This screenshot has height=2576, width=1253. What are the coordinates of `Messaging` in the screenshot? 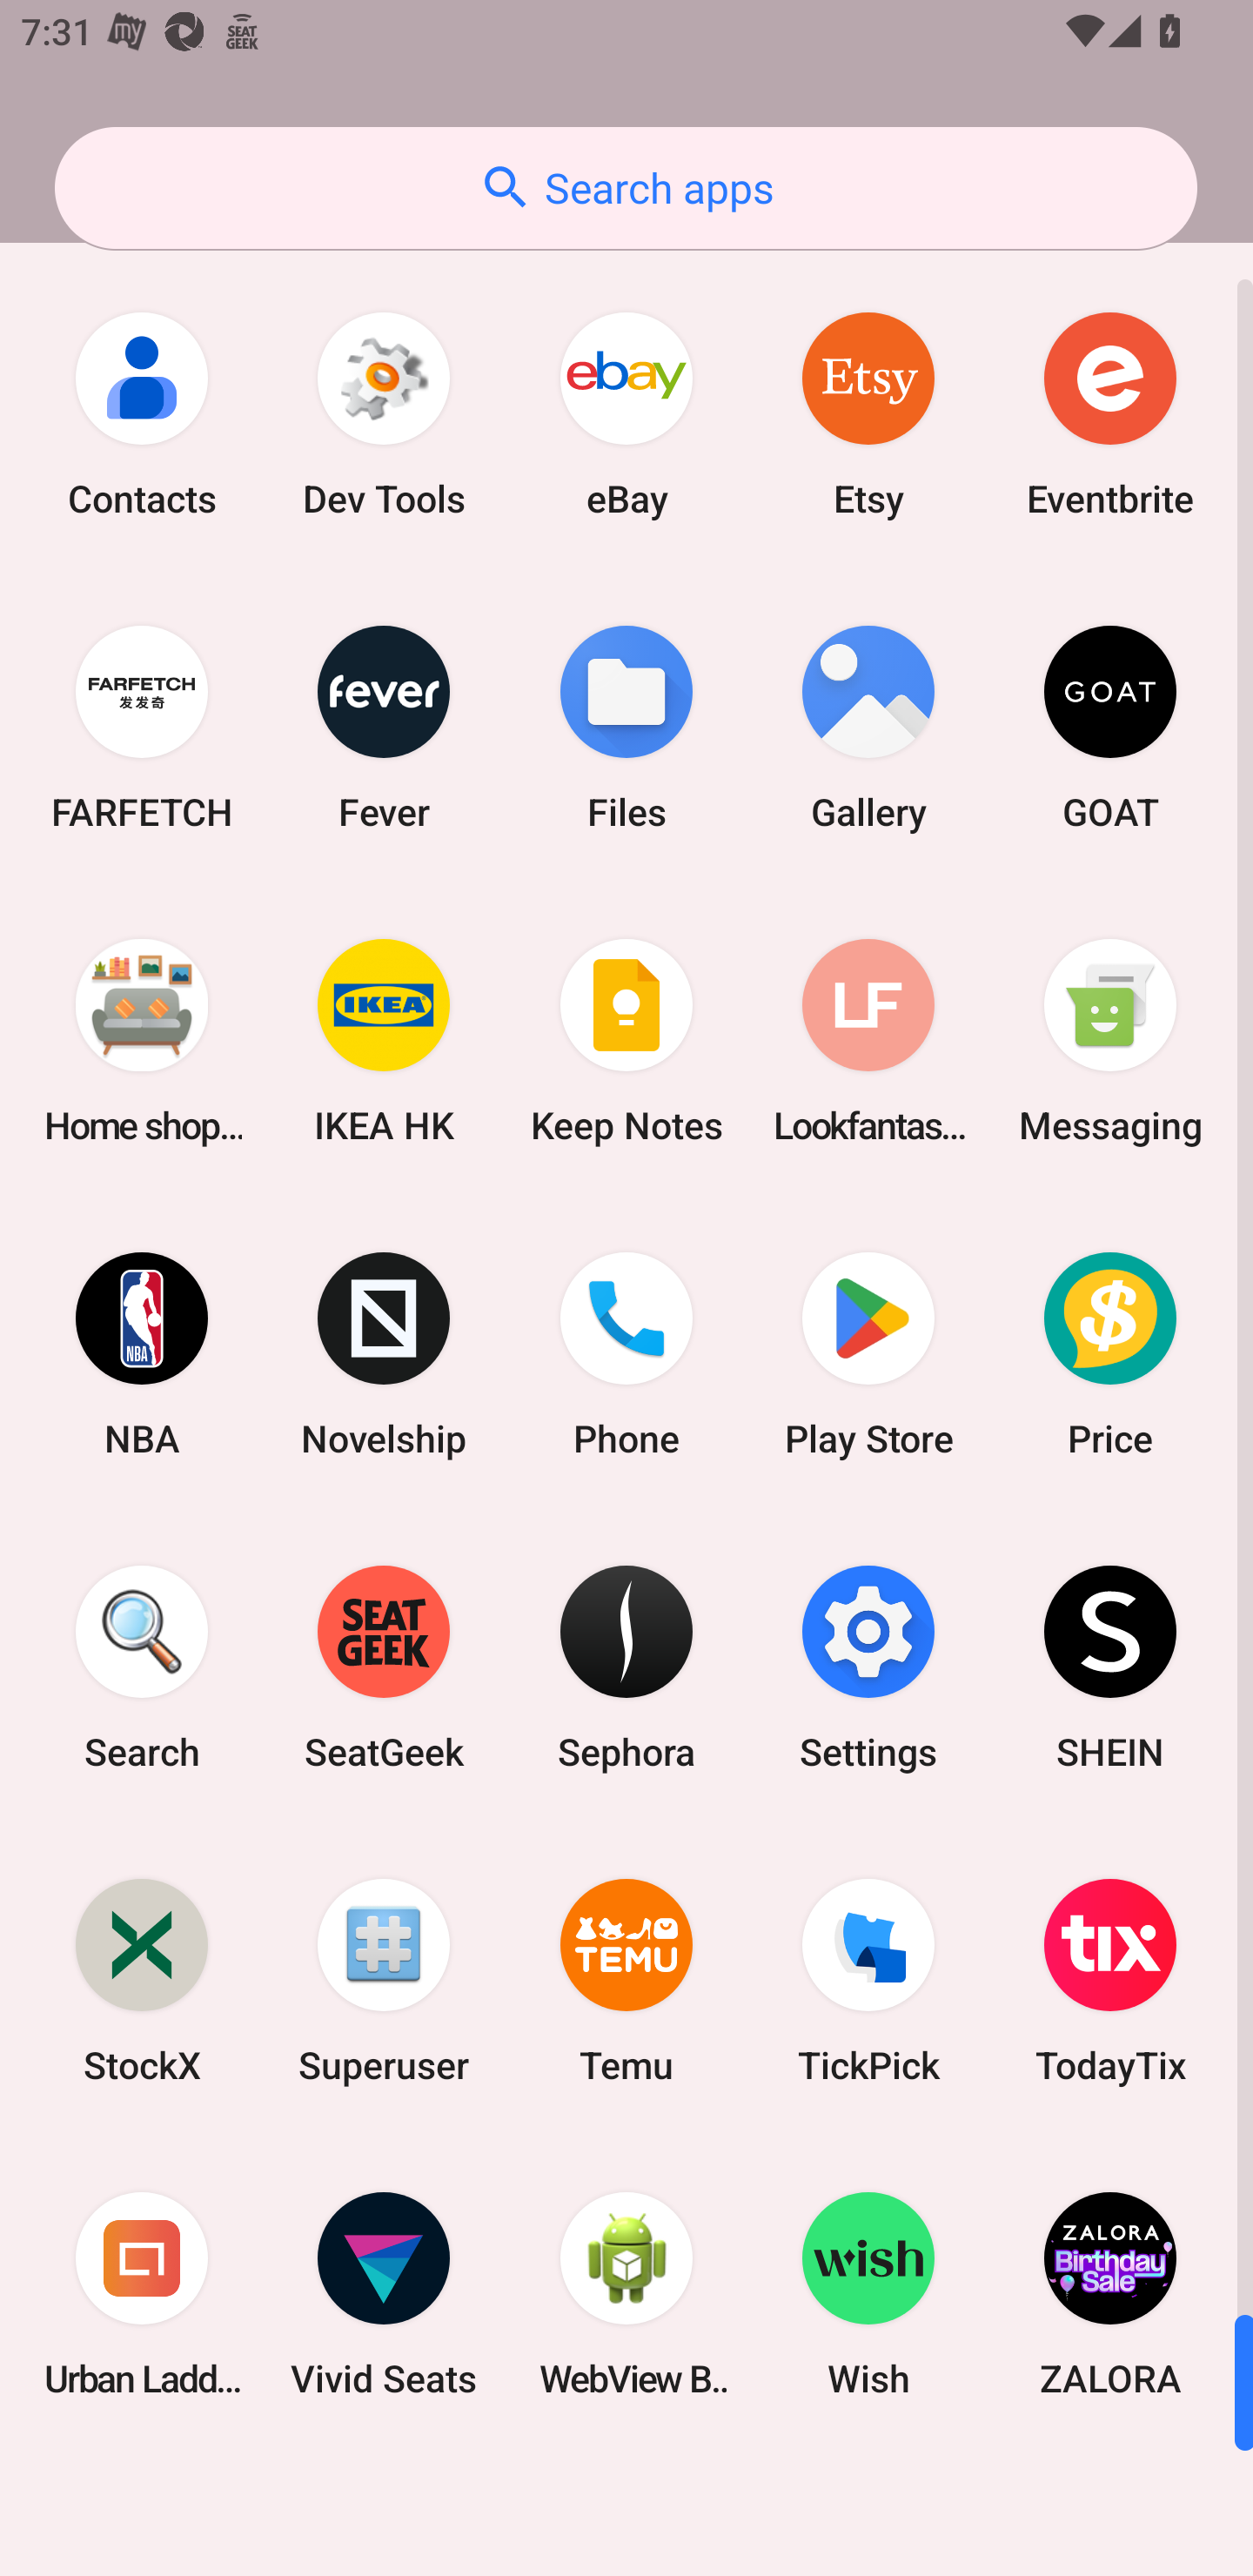 It's located at (1110, 1041).